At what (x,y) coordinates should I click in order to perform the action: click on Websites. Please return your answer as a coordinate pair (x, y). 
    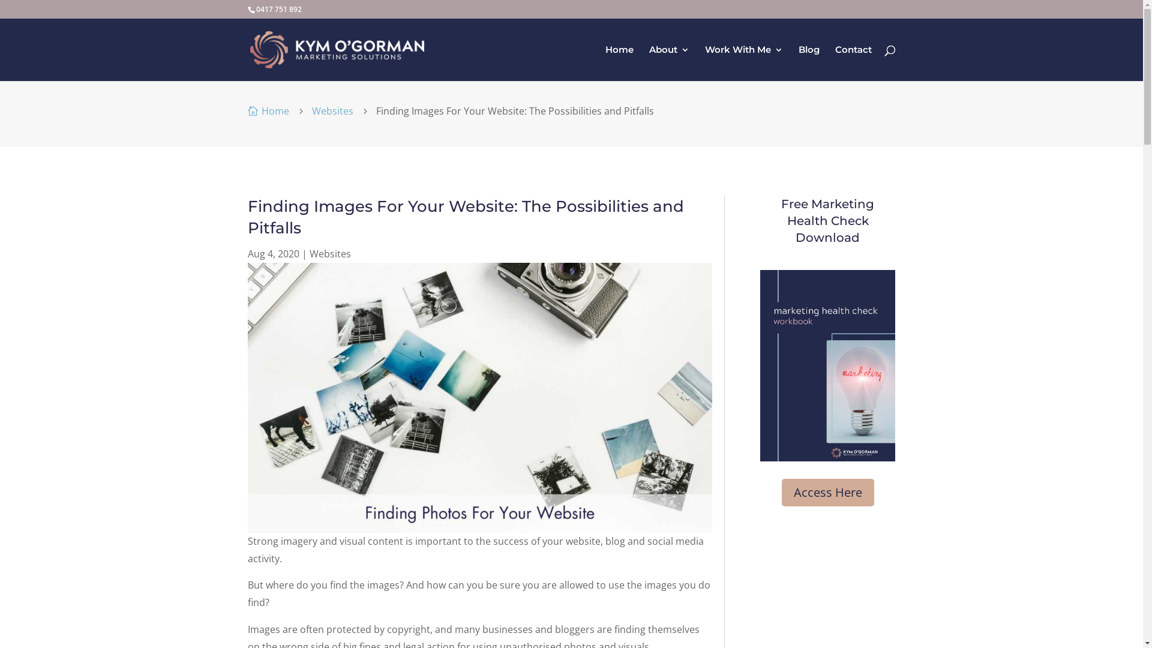
    Looking at the image, I should click on (332, 111).